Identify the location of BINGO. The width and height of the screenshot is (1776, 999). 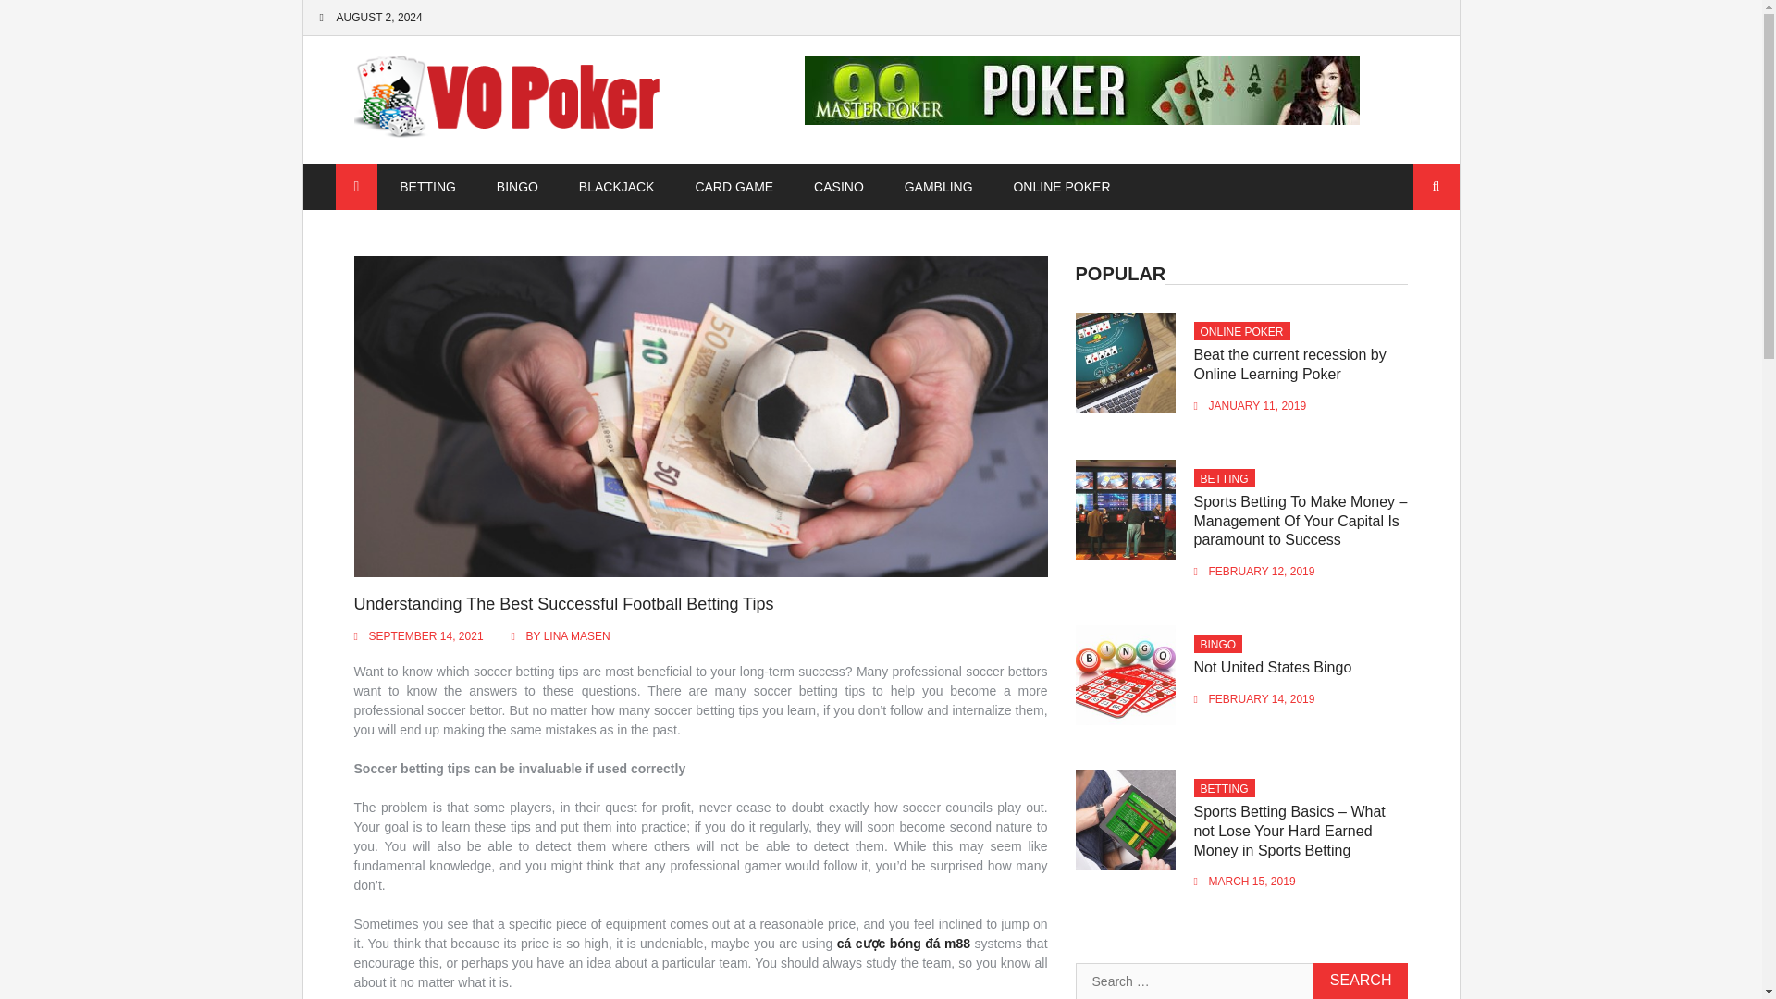
(517, 187).